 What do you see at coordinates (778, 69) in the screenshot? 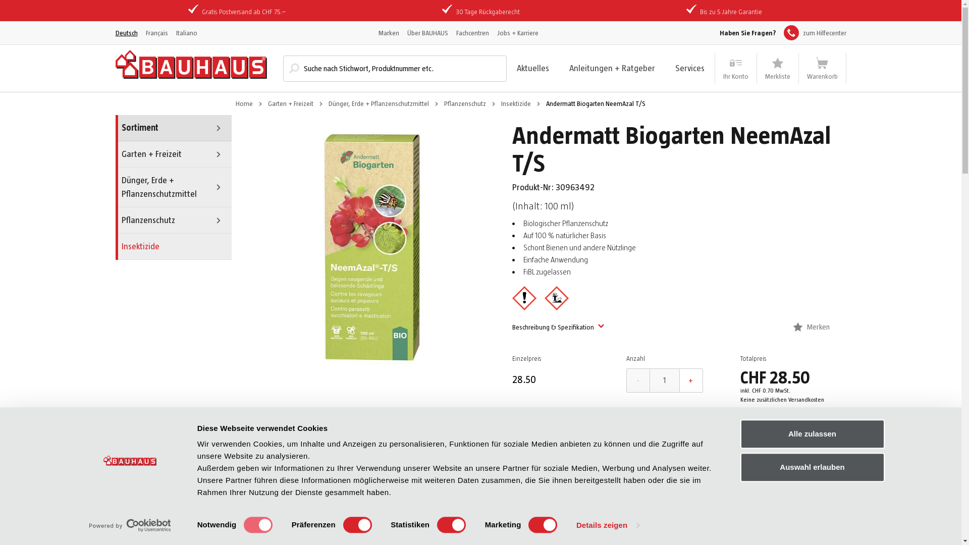
I see `Merkliste` at bounding box center [778, 69].